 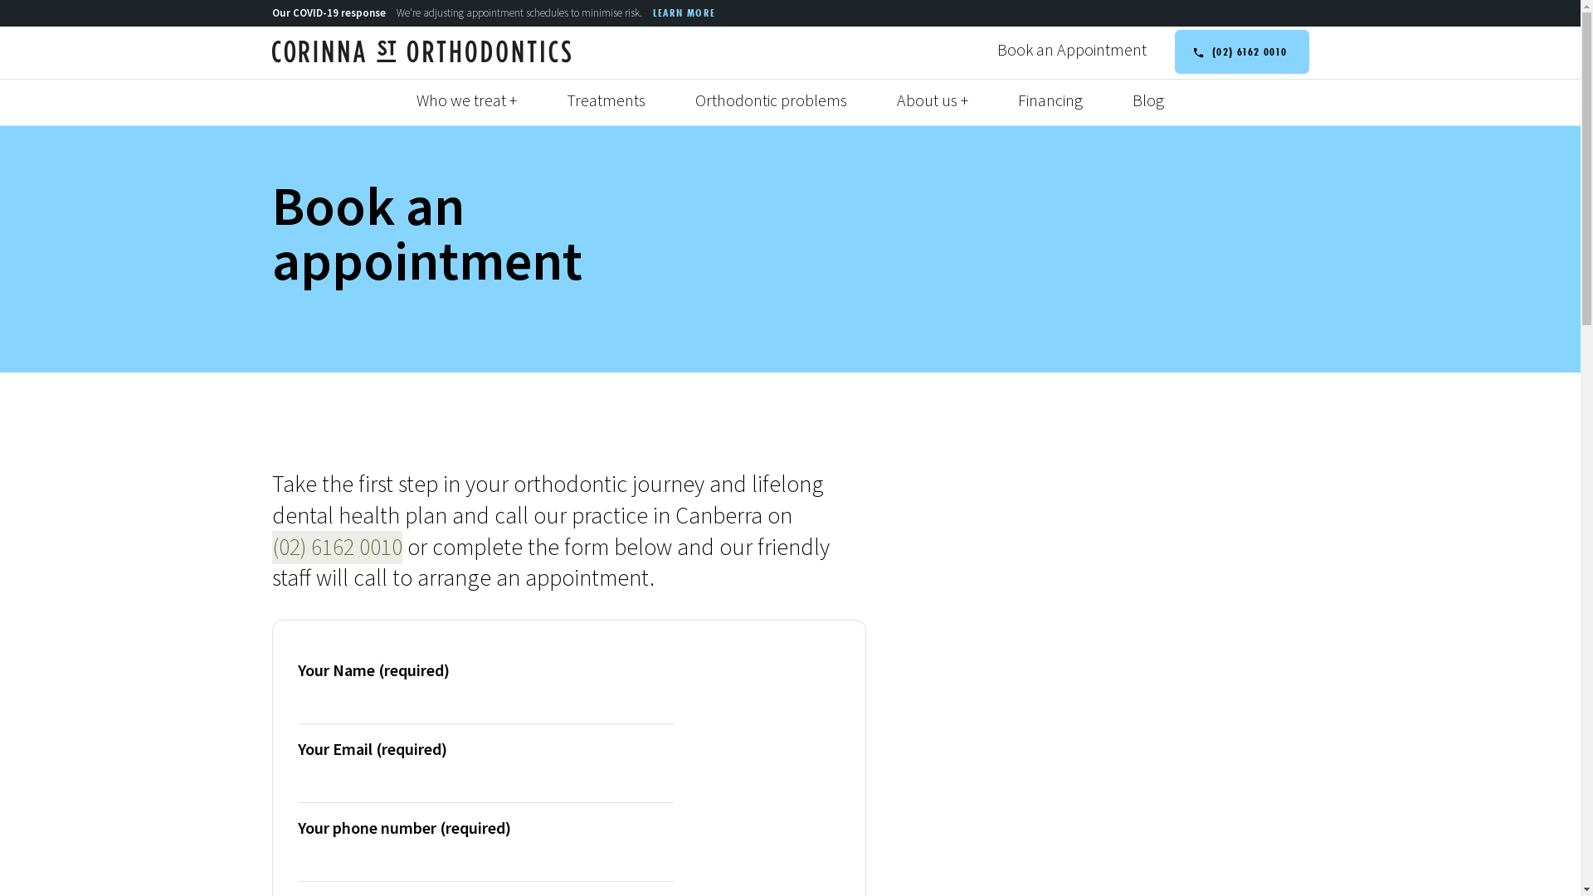 I want to click on Who we treat, so click(x=466, y=101).